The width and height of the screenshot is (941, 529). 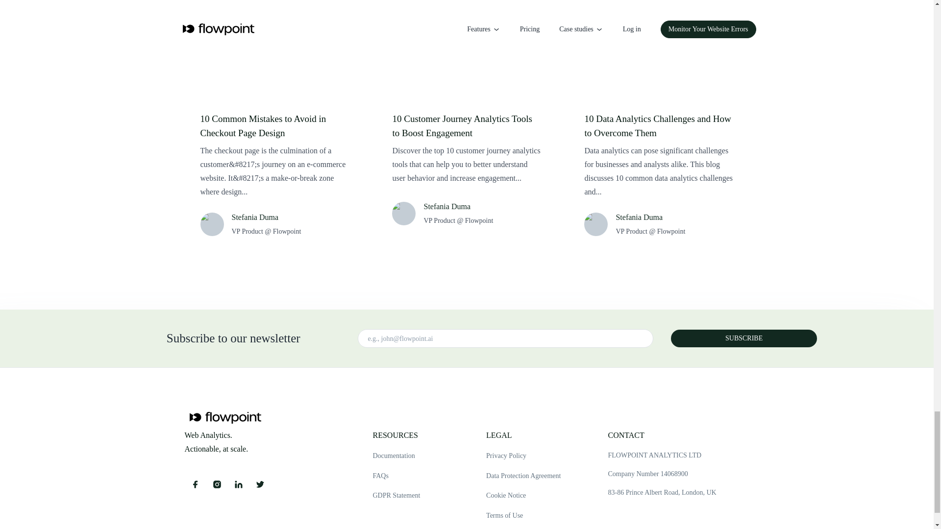 I want to click on Terms of Use, so click(x=523, y=516).